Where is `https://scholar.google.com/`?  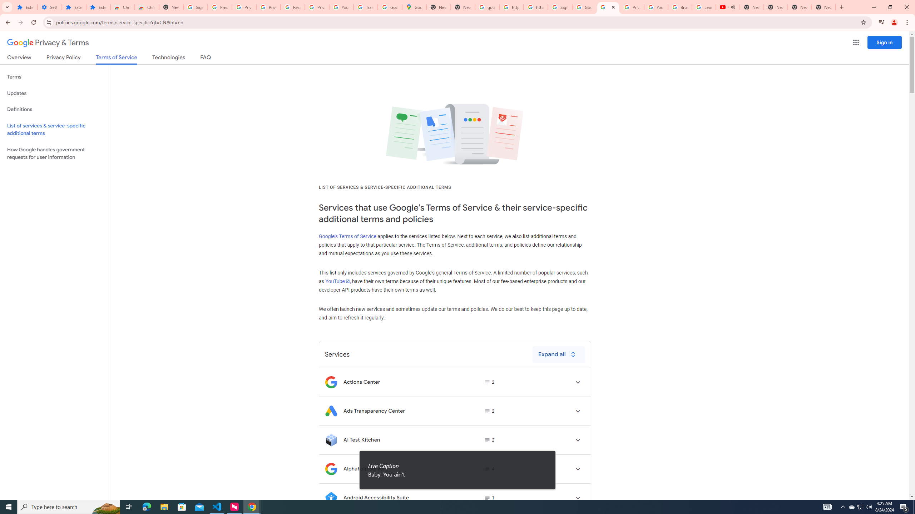 https://scholar.google.com/ is located at coordinates (511, 7).